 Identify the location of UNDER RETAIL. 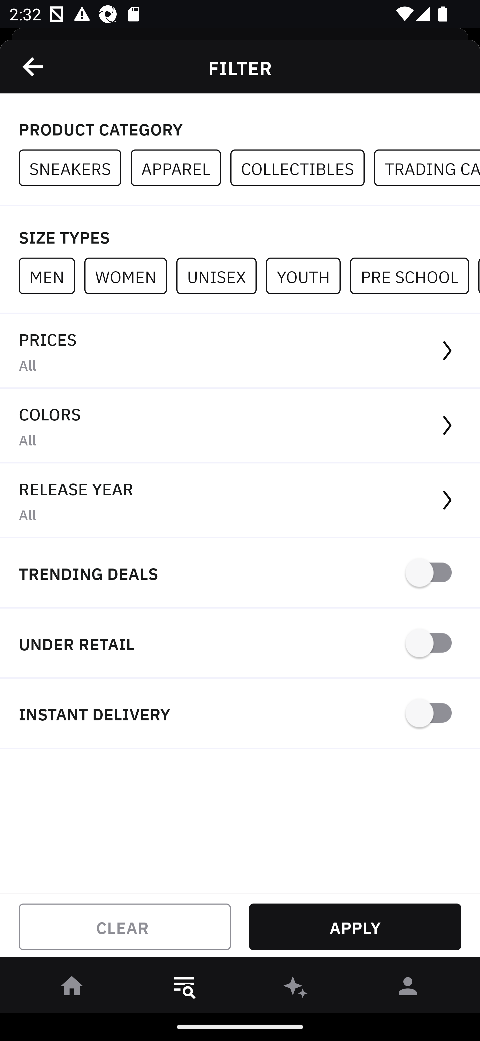
(240, 644).